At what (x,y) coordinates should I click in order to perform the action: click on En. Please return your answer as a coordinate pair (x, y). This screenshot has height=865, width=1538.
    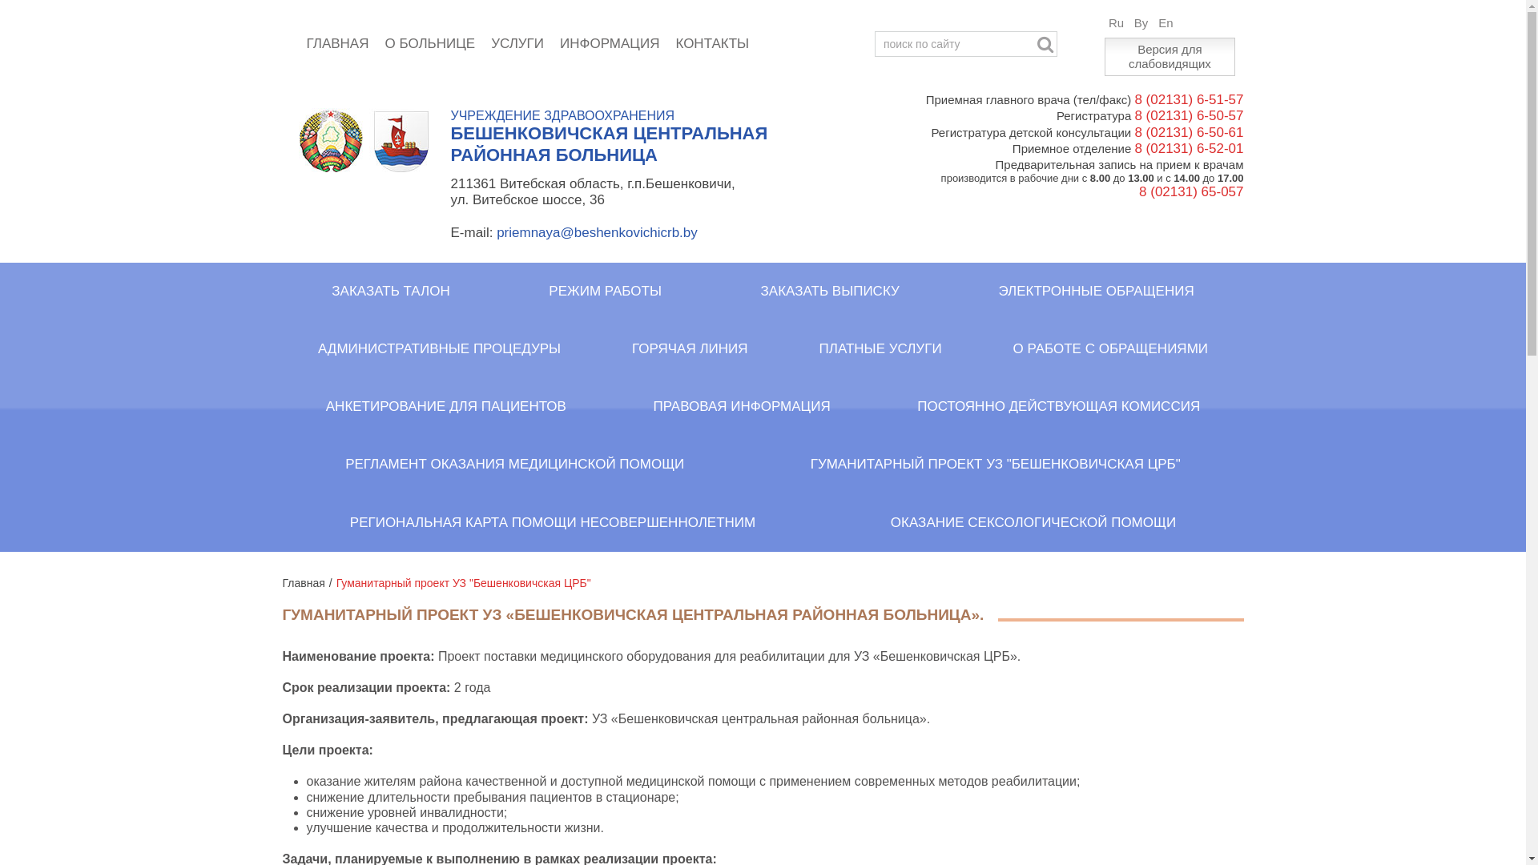
    Looking at the image, I should click on (1166, 23).